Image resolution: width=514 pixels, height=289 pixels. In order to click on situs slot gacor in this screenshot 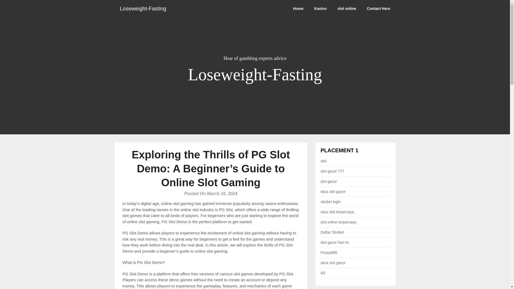, I will do `click(333, 263)`.